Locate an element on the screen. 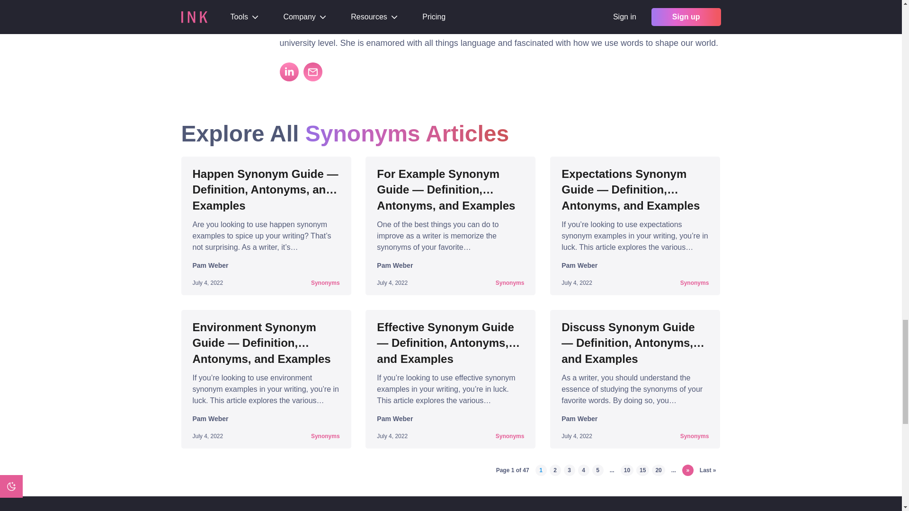 This screenshot has width=909, height=511. Page 2 is located at coordinates (555, 470).